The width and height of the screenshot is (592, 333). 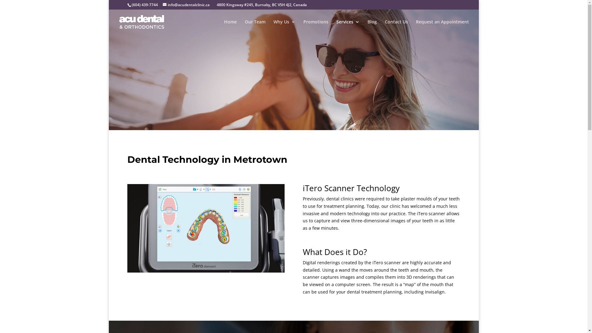 What do you see at coordinates (316, 27) in the screenshot?
I see `Promotions` at bounding box center [316, 27].